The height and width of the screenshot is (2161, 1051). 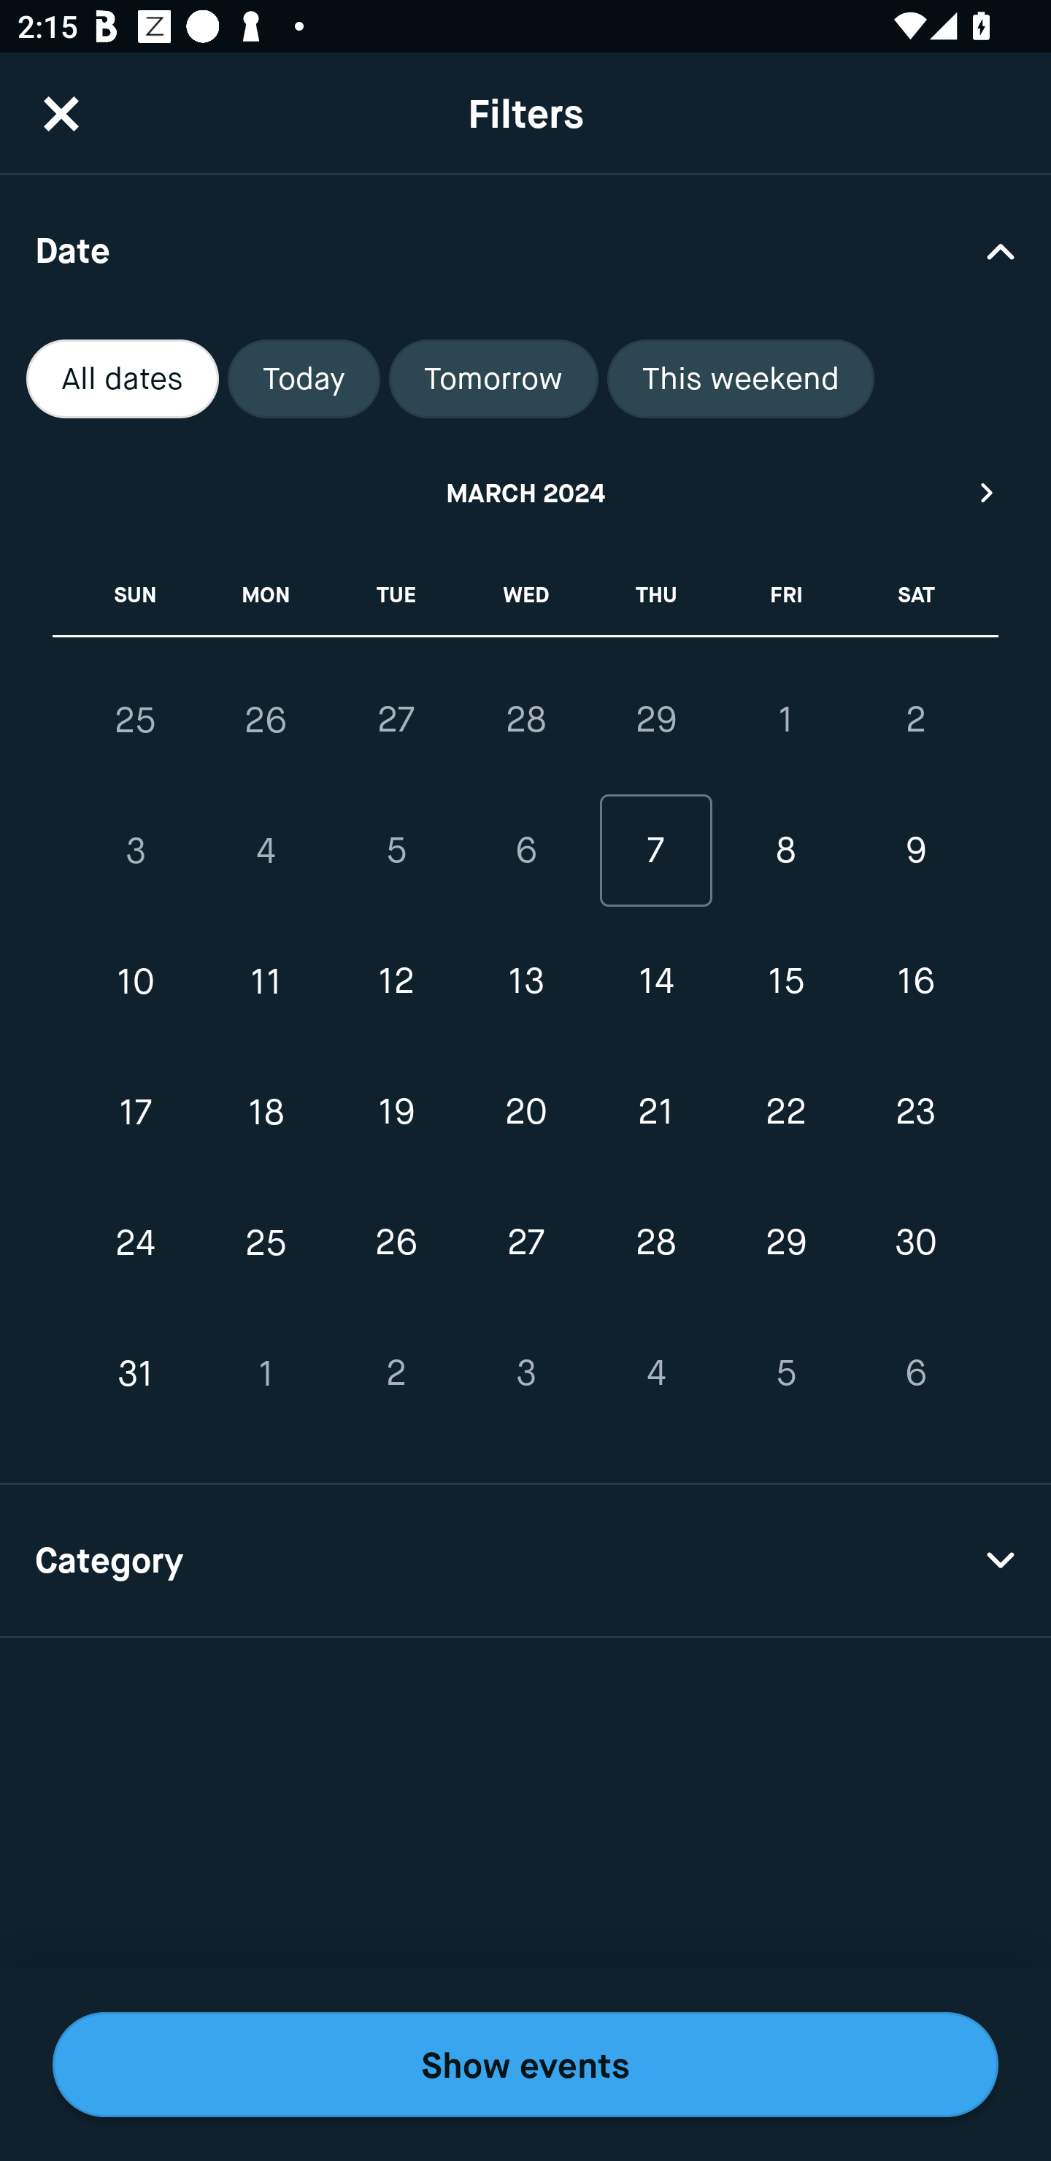 What do you see at coordinates (655, 1243) in the screenshot?
I see `28` at bounding box center [655, 1243].